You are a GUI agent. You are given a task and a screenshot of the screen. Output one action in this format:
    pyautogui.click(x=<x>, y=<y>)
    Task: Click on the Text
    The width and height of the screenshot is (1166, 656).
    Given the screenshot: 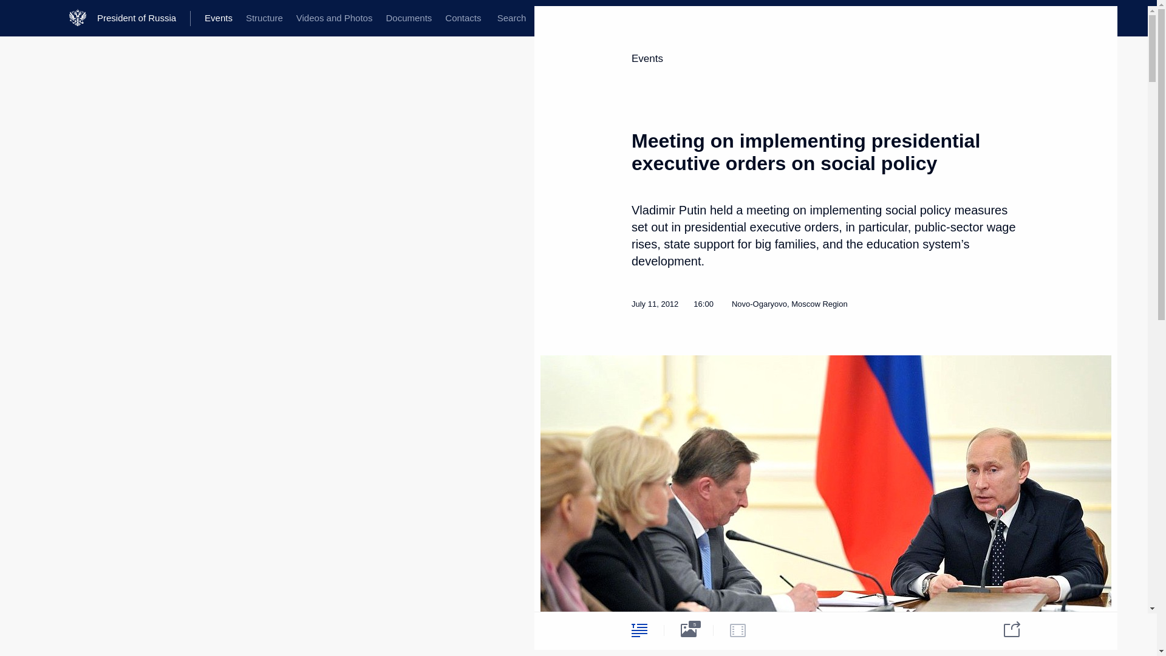 What is the action you would take?
    pyautogui.click(x=639, y=630)
    